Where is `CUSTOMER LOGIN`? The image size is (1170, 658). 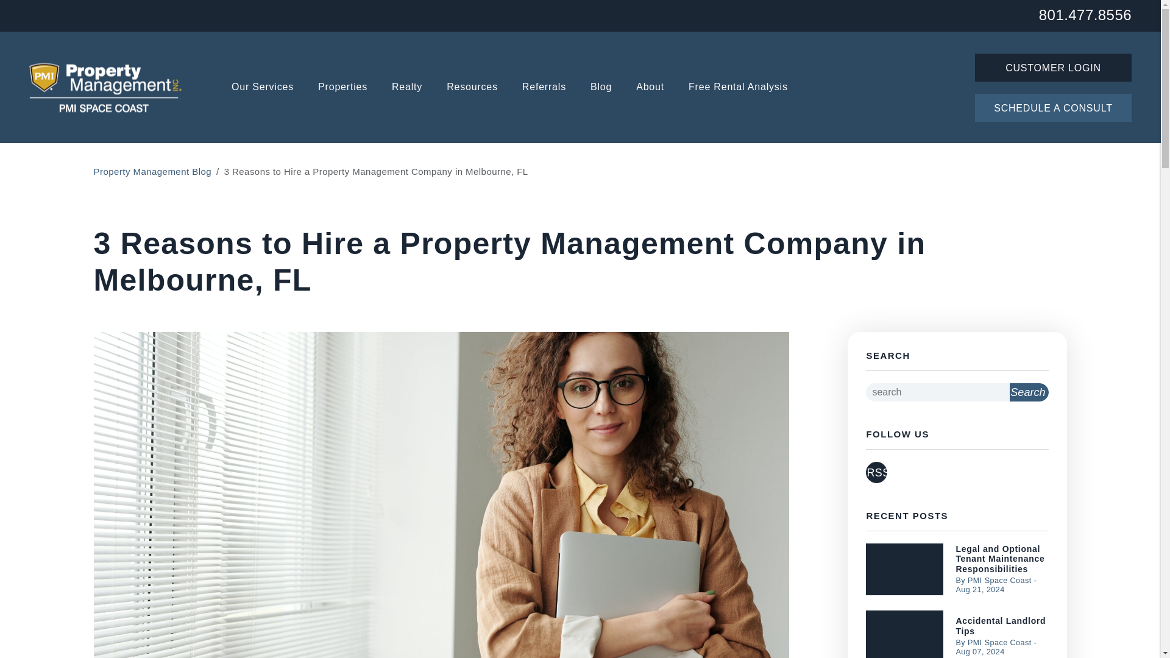
CUSTOMER LOGIN is located at coordinates (1053, 67).